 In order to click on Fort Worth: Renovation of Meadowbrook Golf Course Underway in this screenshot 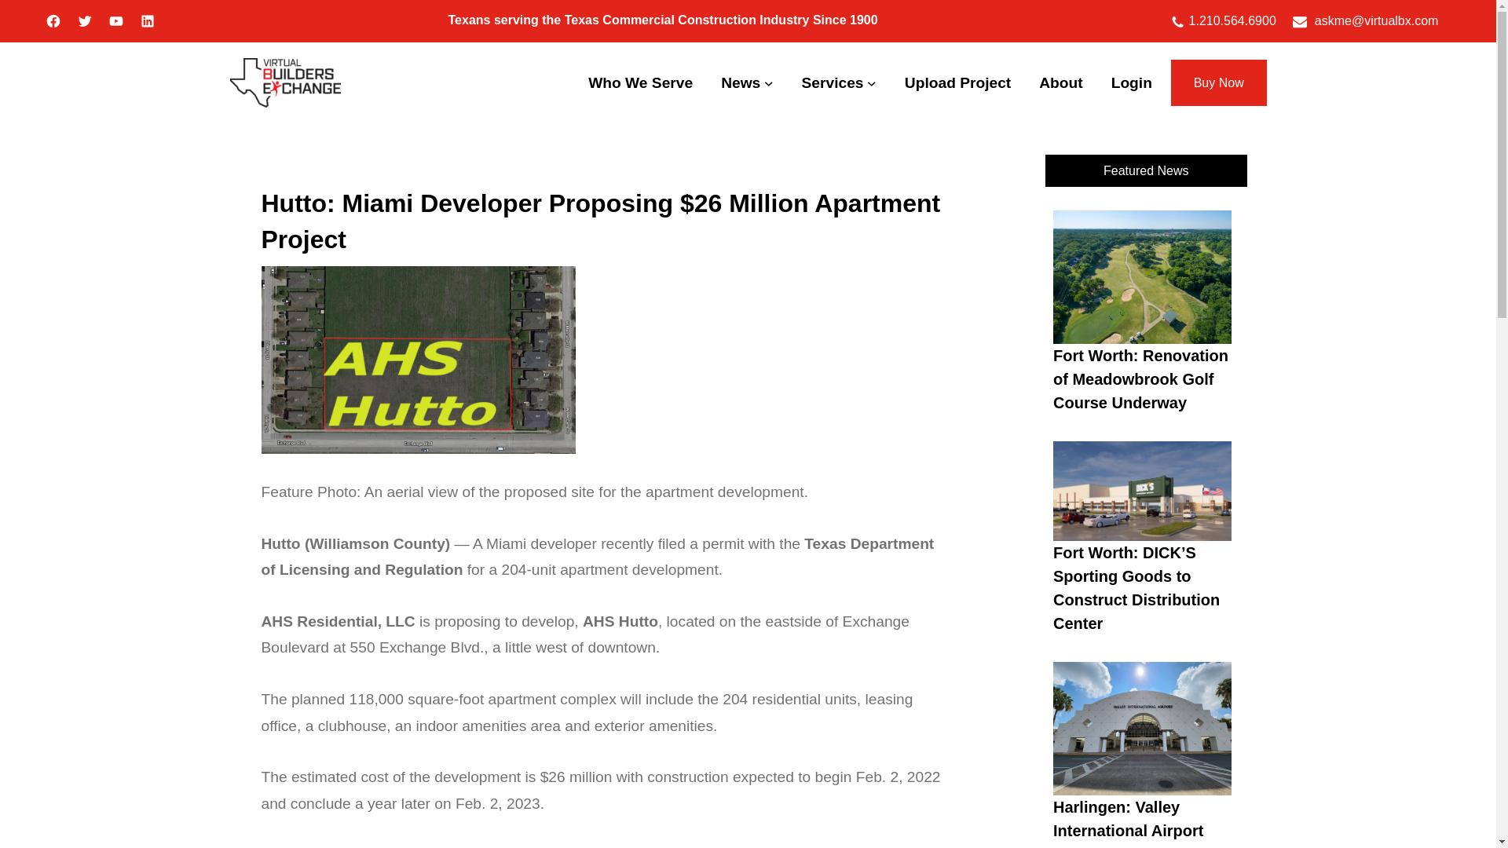, I will do `click(1140, 381)`.